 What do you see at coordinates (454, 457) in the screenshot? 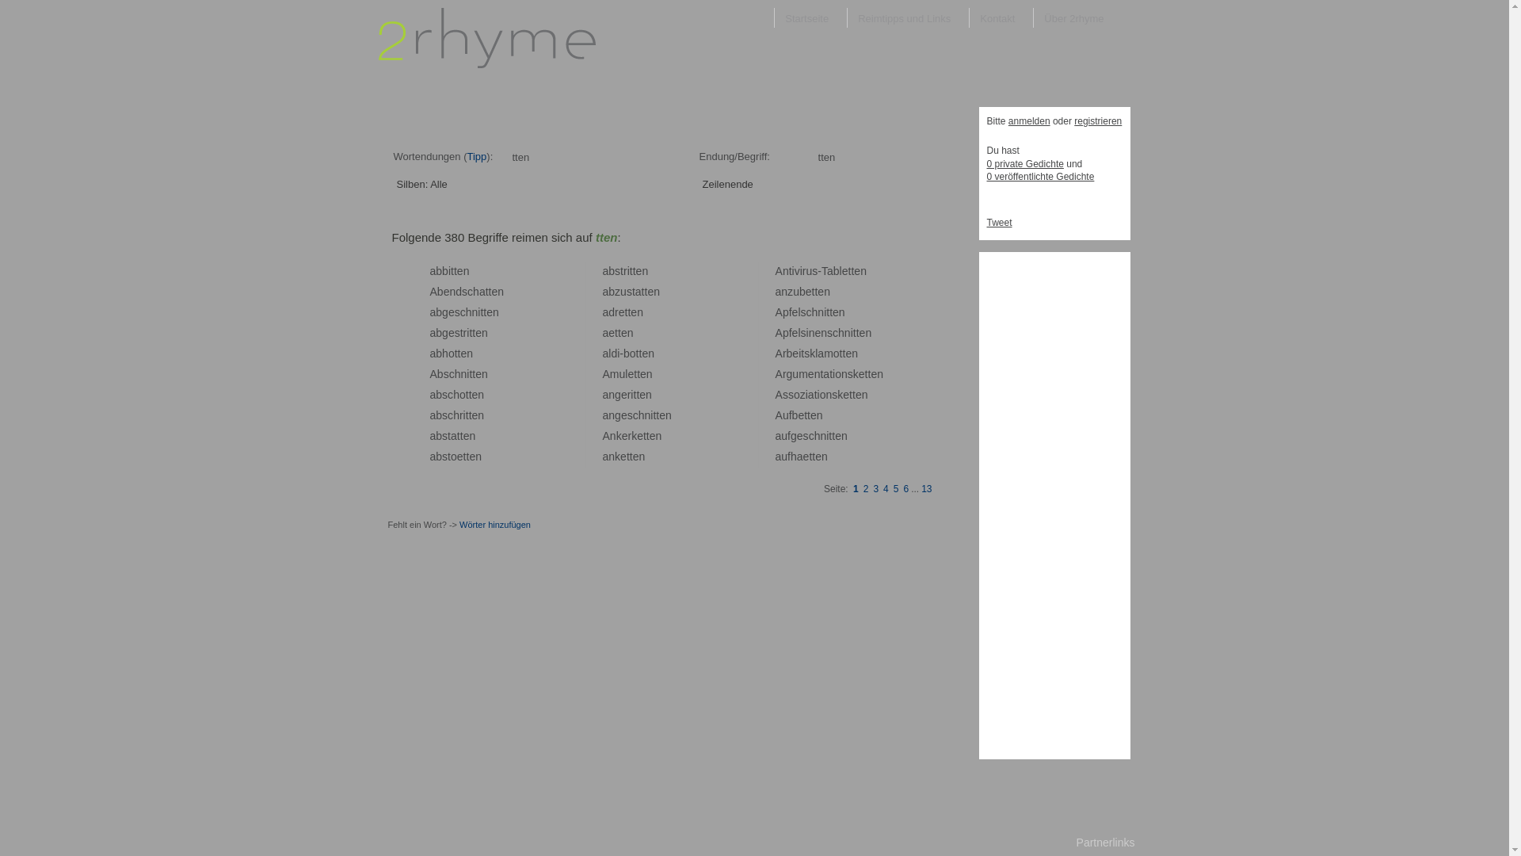
I see `o` at bounding box center [454, 457].